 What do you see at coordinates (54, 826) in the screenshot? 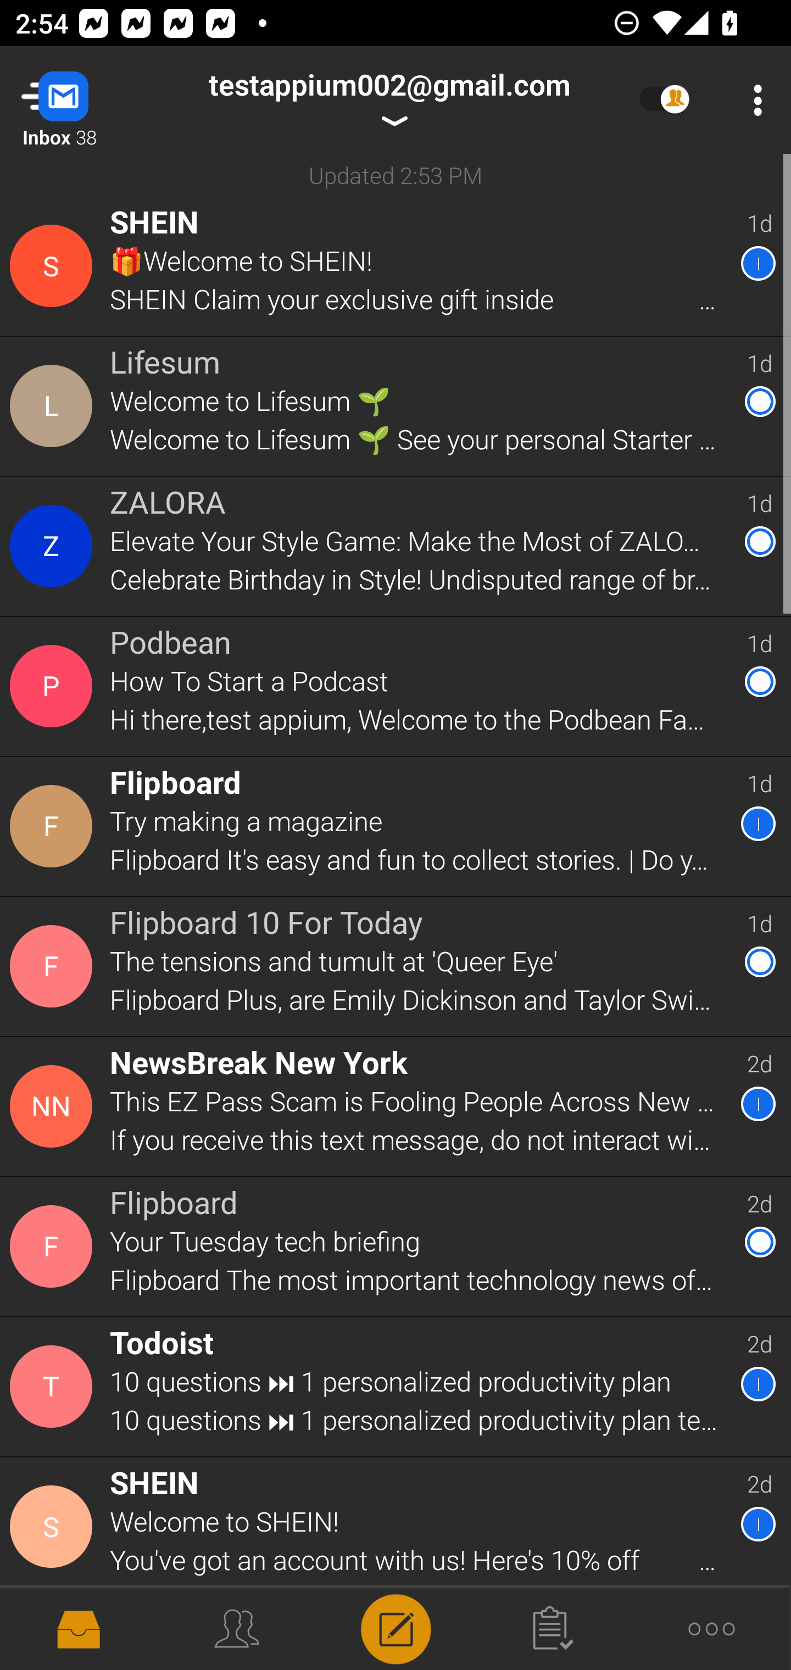
I see `Contact Details` at bounding box center [54, 826].